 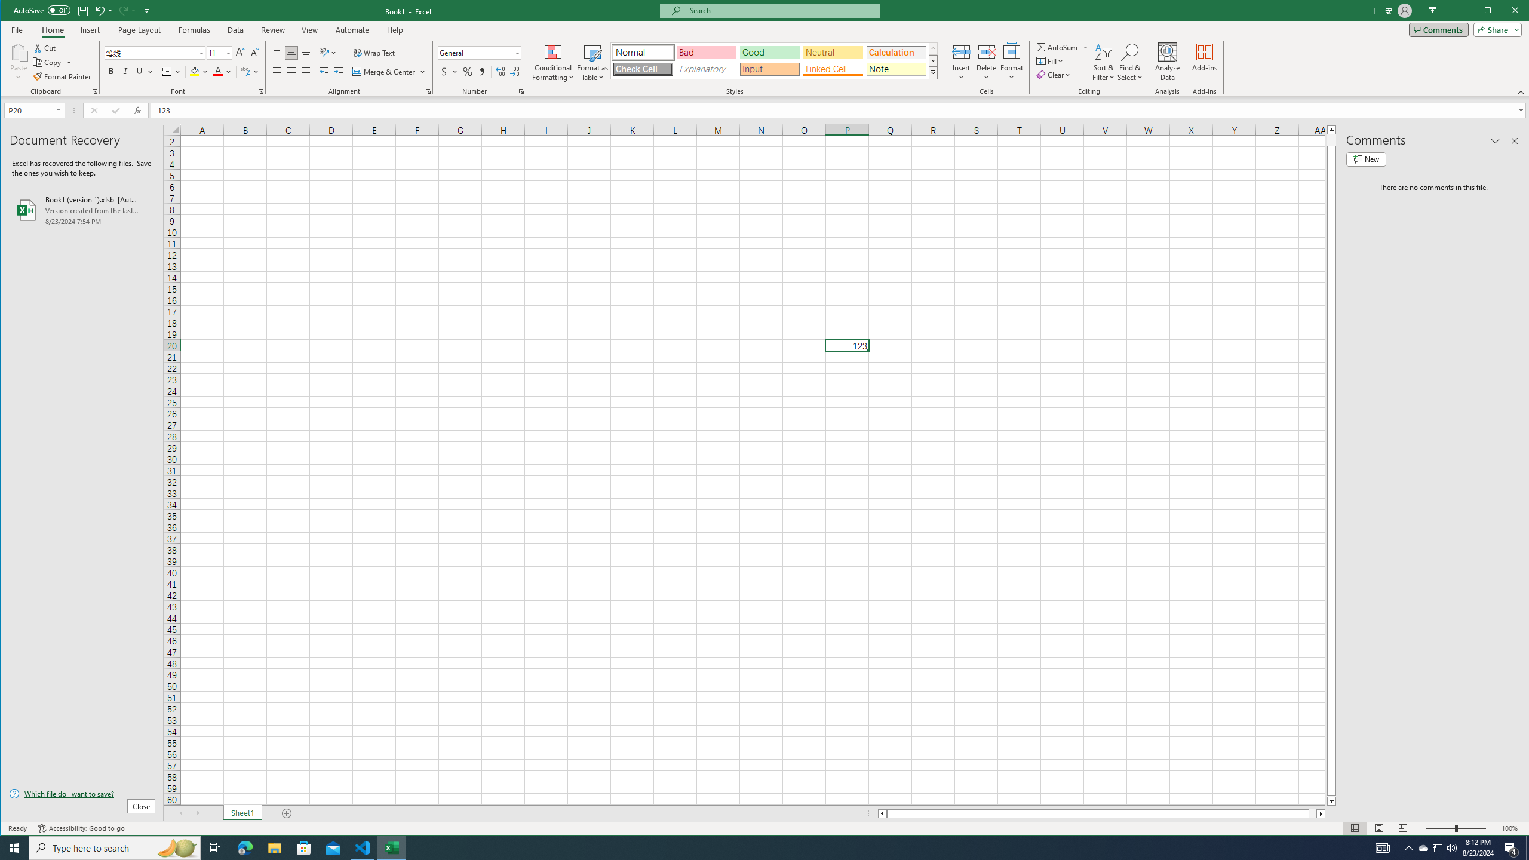 I want to click on Copy, so click(x=48, y=62).